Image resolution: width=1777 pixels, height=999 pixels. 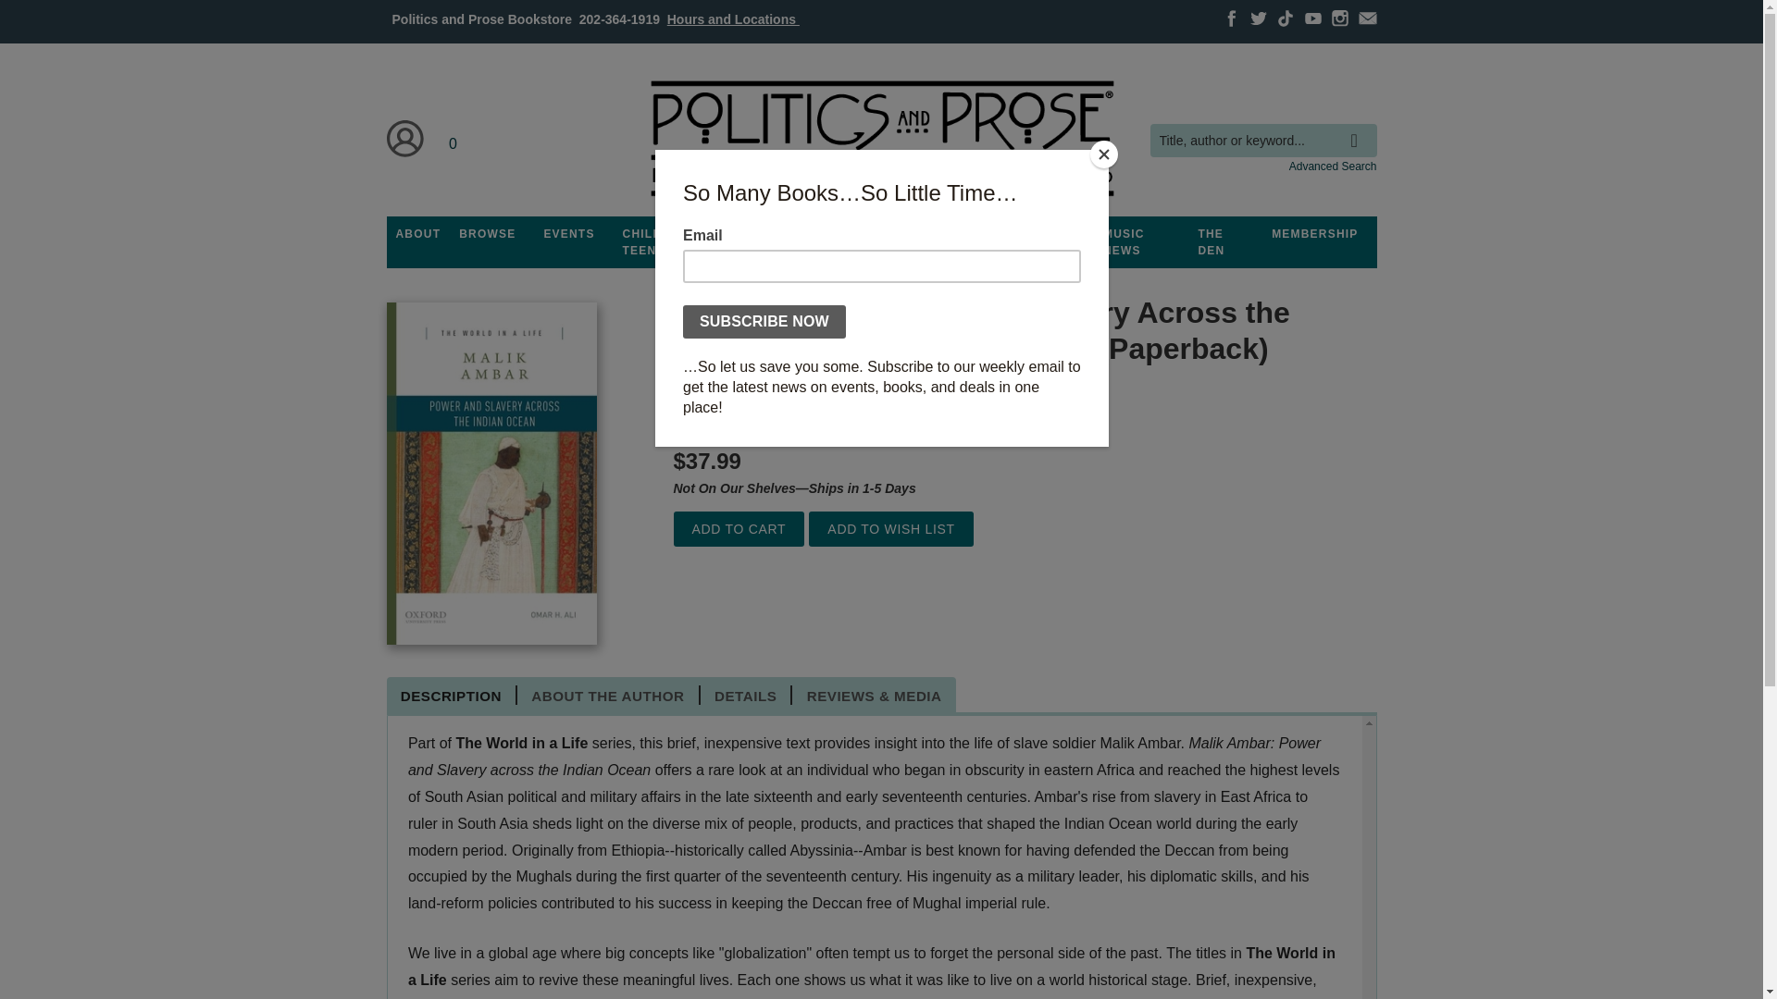 I want to click on Visit your cart, so click(x=454, y=139).